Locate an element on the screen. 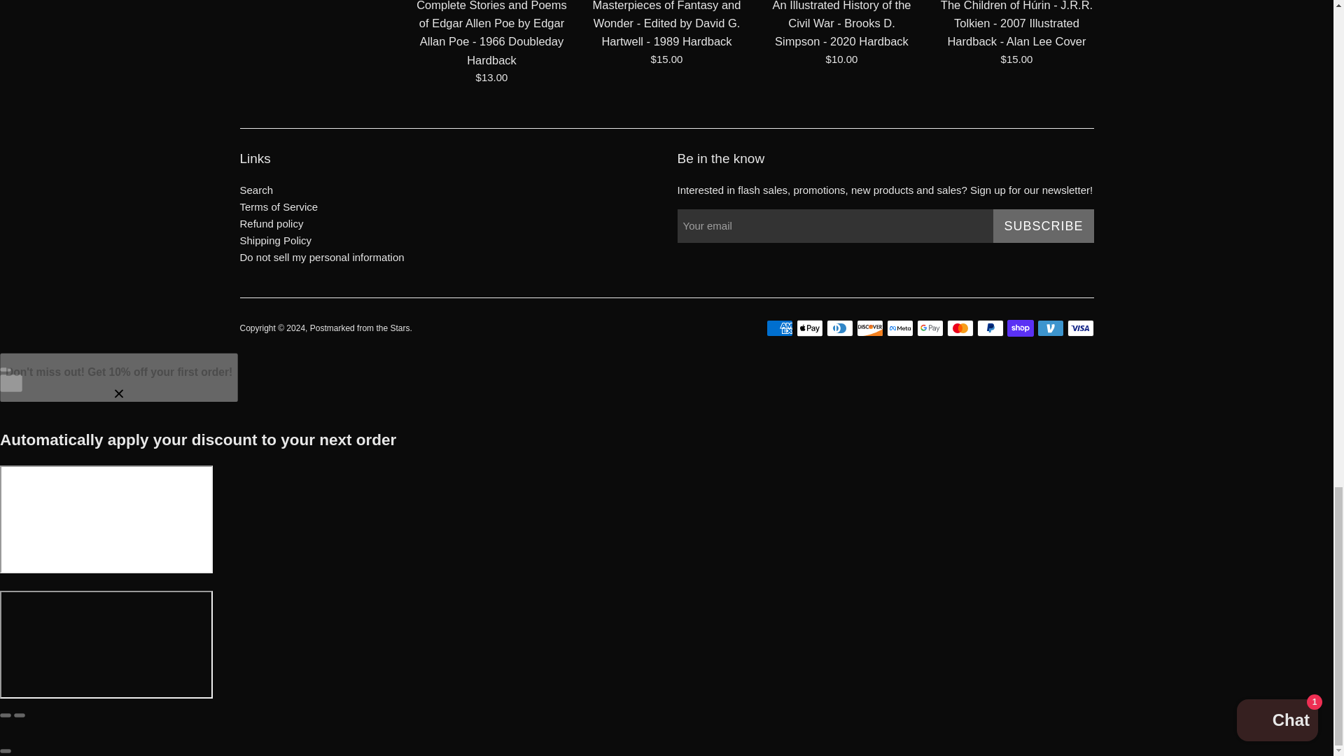 The width and height of the screenshot is (1344, 756). American Express is located at coordinates (779, 328).